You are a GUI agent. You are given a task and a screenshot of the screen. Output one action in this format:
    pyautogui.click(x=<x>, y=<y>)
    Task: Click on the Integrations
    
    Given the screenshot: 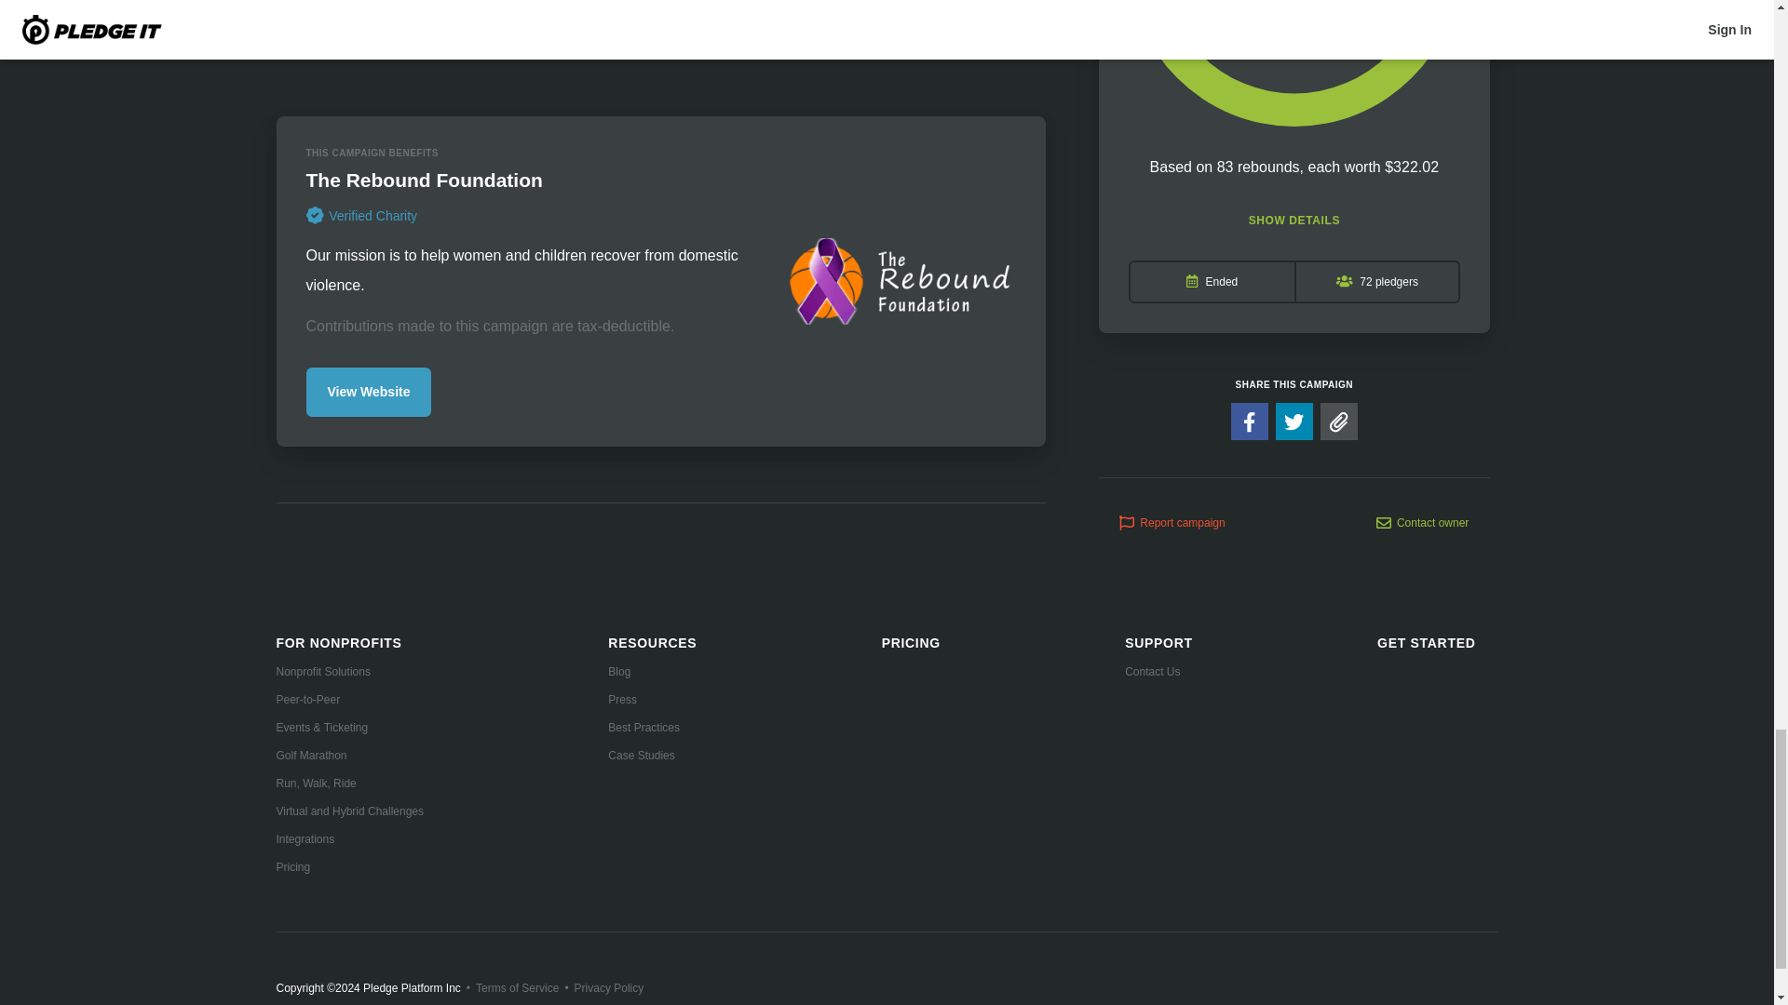 What is the action you would take?
    pyautogui.click(x=349, y=839)
    